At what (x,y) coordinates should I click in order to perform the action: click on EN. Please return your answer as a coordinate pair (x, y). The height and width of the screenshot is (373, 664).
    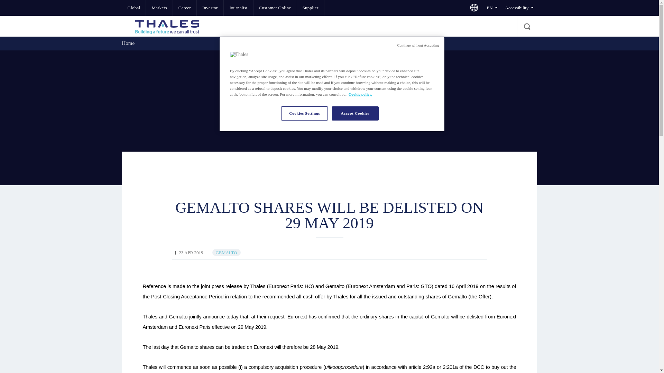
    Looking at the image, I should click on (491, 8).